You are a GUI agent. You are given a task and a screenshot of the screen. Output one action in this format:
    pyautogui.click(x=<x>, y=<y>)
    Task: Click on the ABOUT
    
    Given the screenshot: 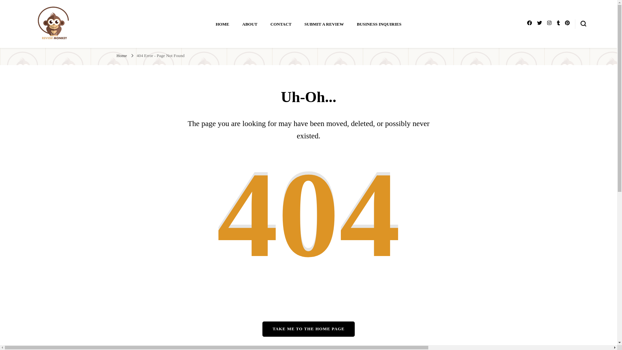 What is the action you would take?
    pyautogui.click(x=250, y=24)
    